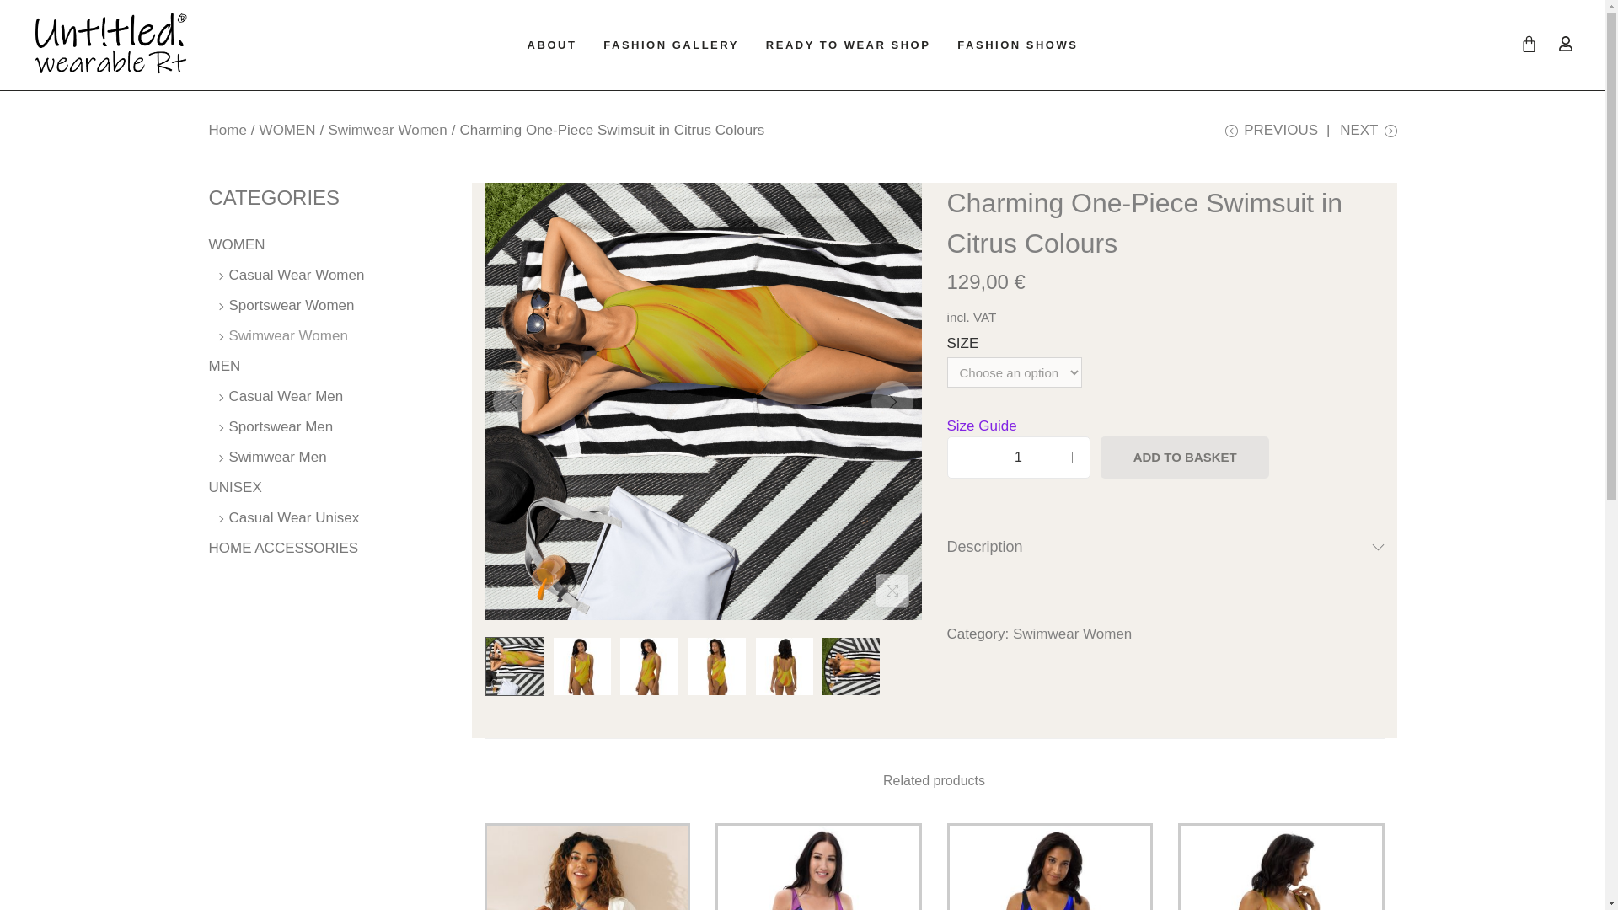 The image size is (1618, 910). Describe the element at coordinates (1018, 458) in the screenshot. I see `1` at that location.